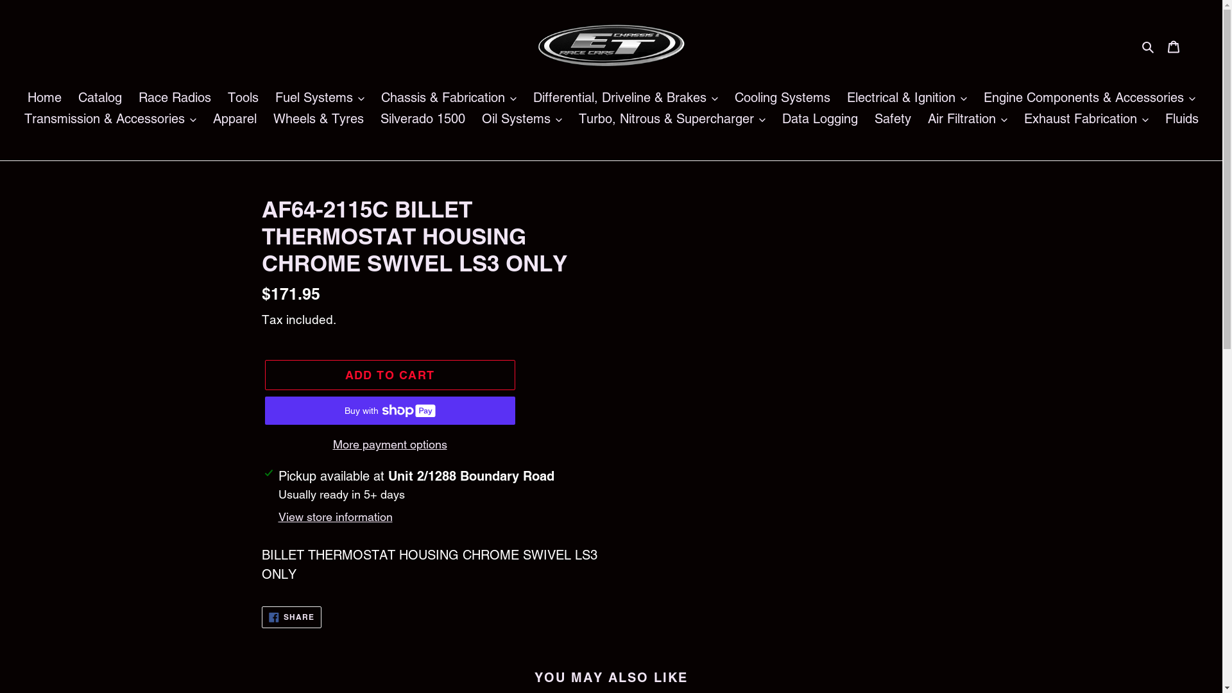 The image size is (1232, 693). Describe the element at coordinates (672, 119) in the screenshot. I see `Turbo, Nitrous & Supercharger` at that location.